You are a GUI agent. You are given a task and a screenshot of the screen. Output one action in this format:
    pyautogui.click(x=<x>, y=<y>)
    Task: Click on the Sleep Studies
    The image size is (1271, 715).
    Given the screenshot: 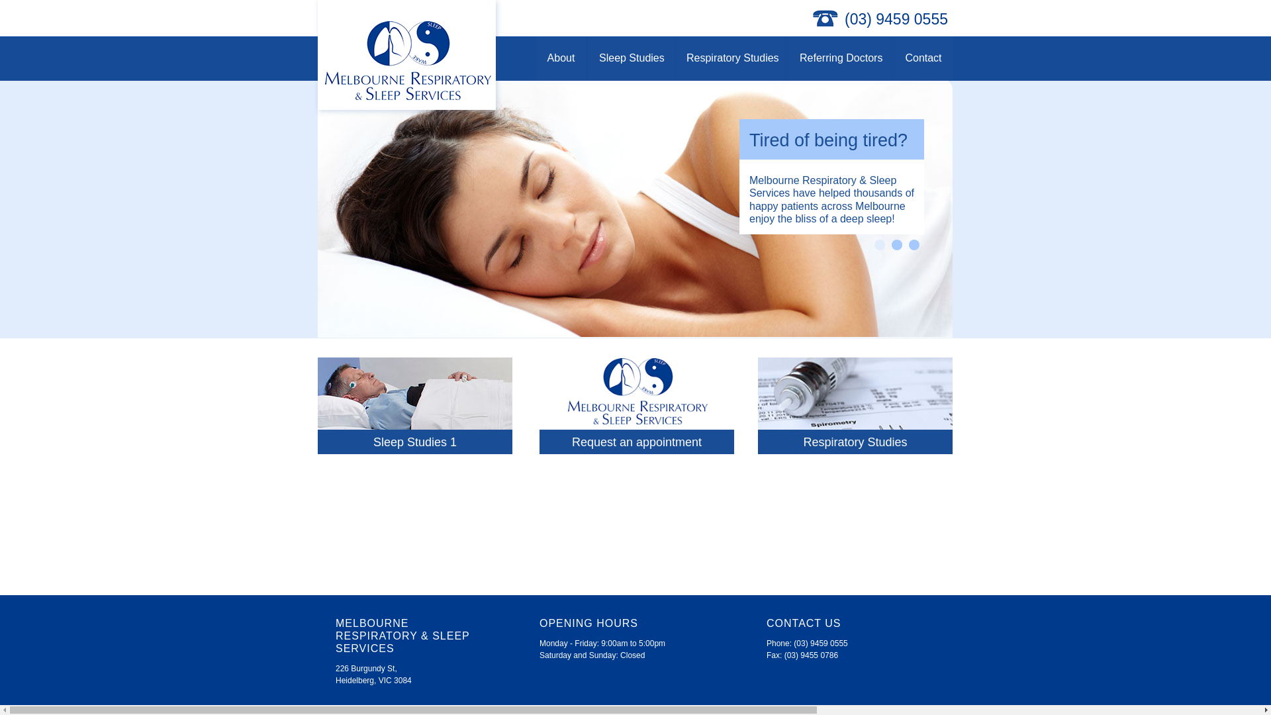 What is the action you would take?
    pyautogui.click(x=632, y=58)
    